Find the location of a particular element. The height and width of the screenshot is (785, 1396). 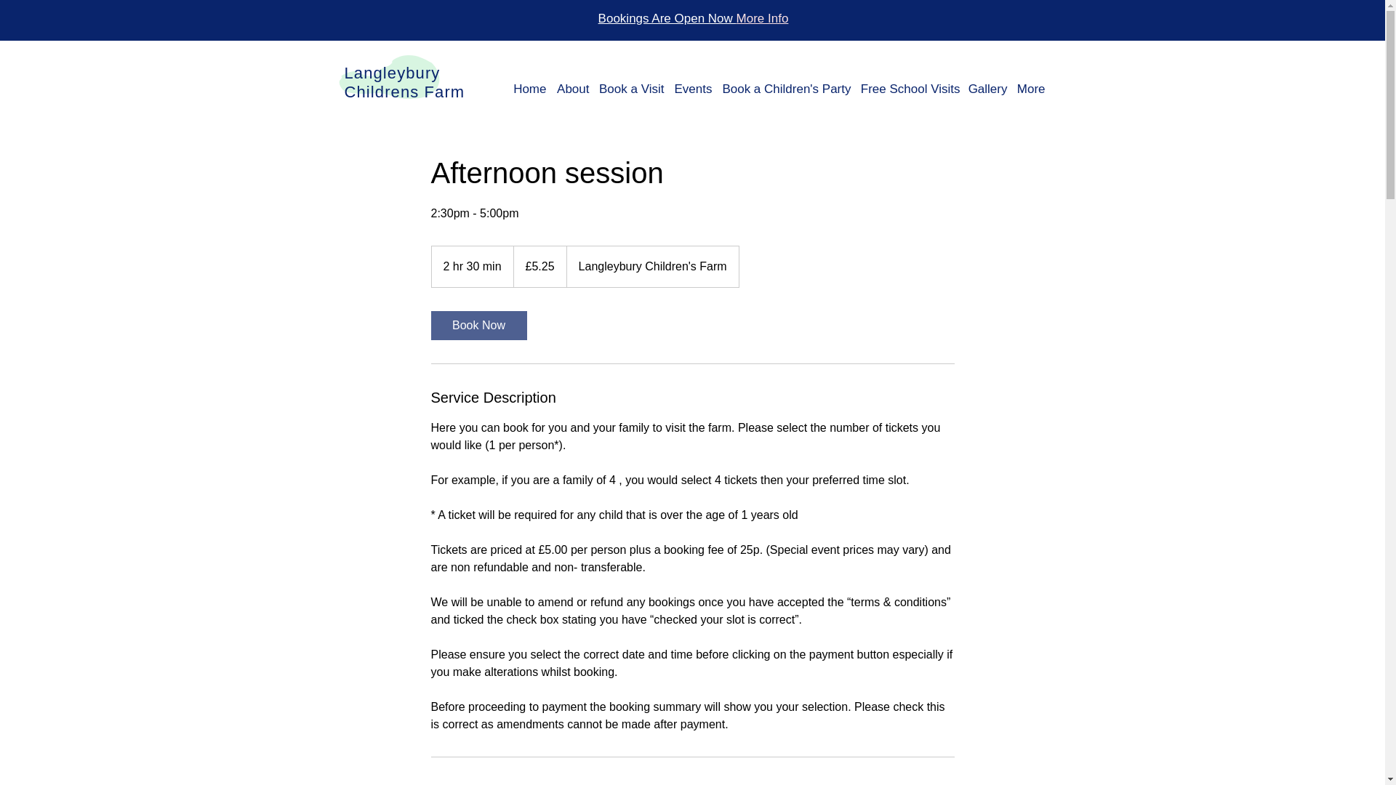

About is located at coordinates (571, 89).